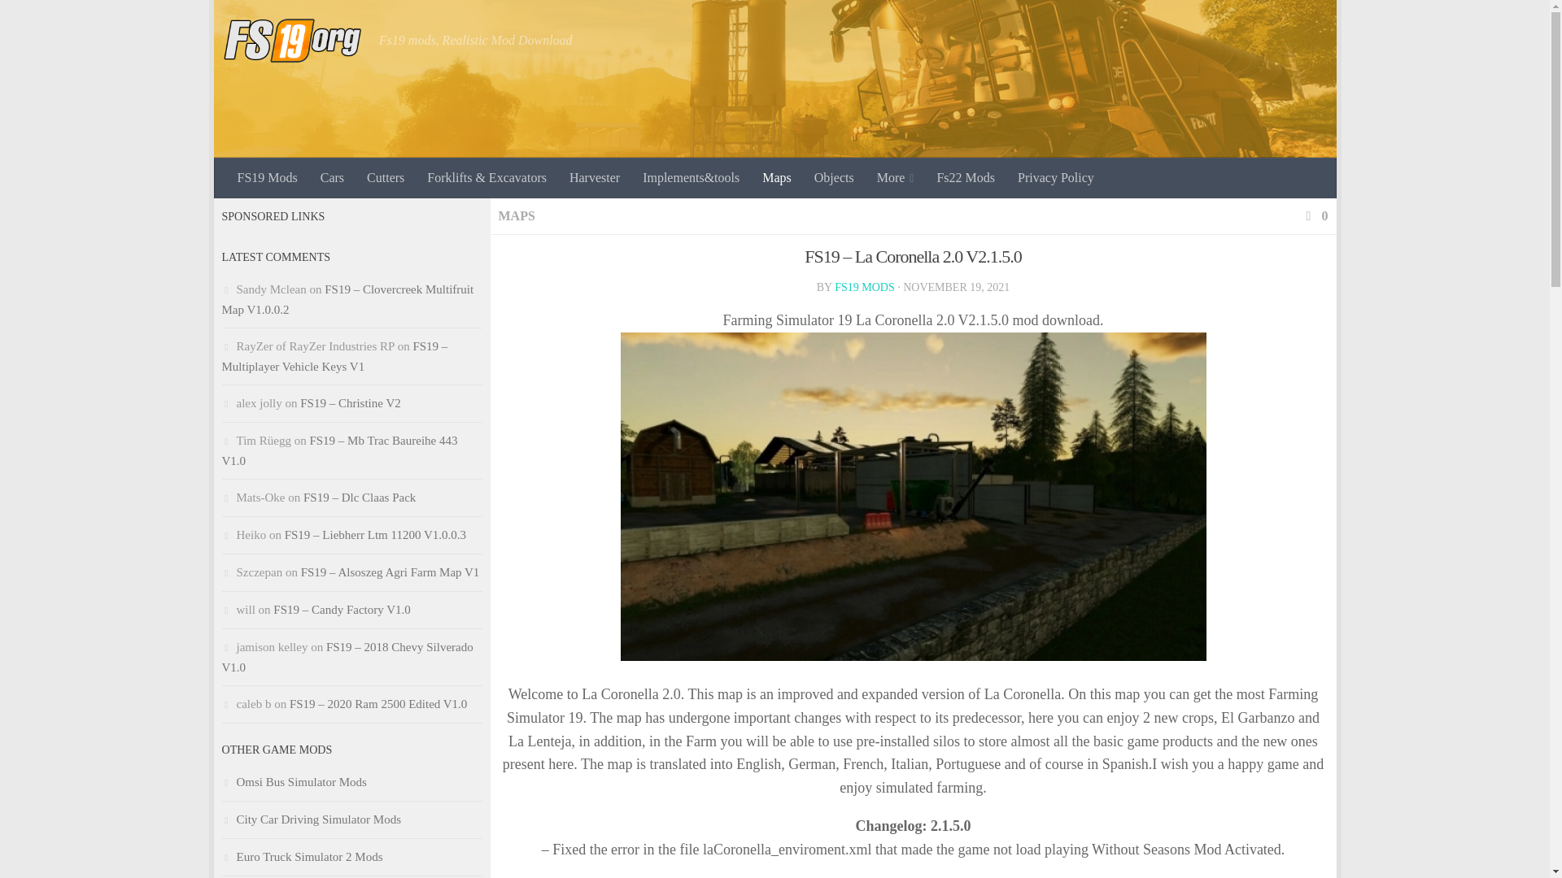 The image size is (1562, 878). Describe the element at coordinates (594, 178) in the screenshot. I see `Harvester` at that location.